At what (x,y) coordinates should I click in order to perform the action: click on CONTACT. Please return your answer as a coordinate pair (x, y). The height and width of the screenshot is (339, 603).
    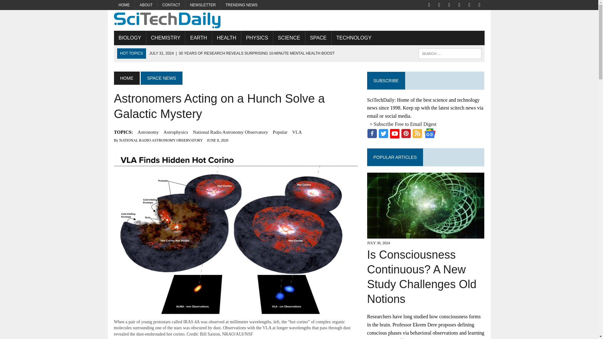
    Looking at the image, I should click on (171, 5).